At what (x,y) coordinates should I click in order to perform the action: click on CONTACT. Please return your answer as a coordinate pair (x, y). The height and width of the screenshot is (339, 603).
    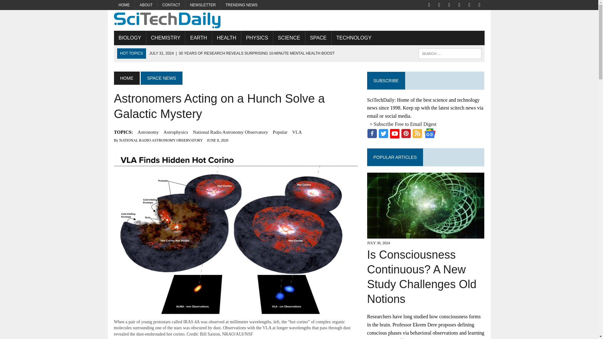
    Looking at the image, I should click on (171, 5).